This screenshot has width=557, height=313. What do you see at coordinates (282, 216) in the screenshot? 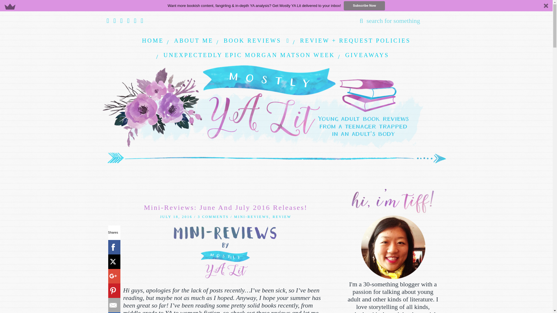
I see `REVIEW` at bounding box center [282, 216].